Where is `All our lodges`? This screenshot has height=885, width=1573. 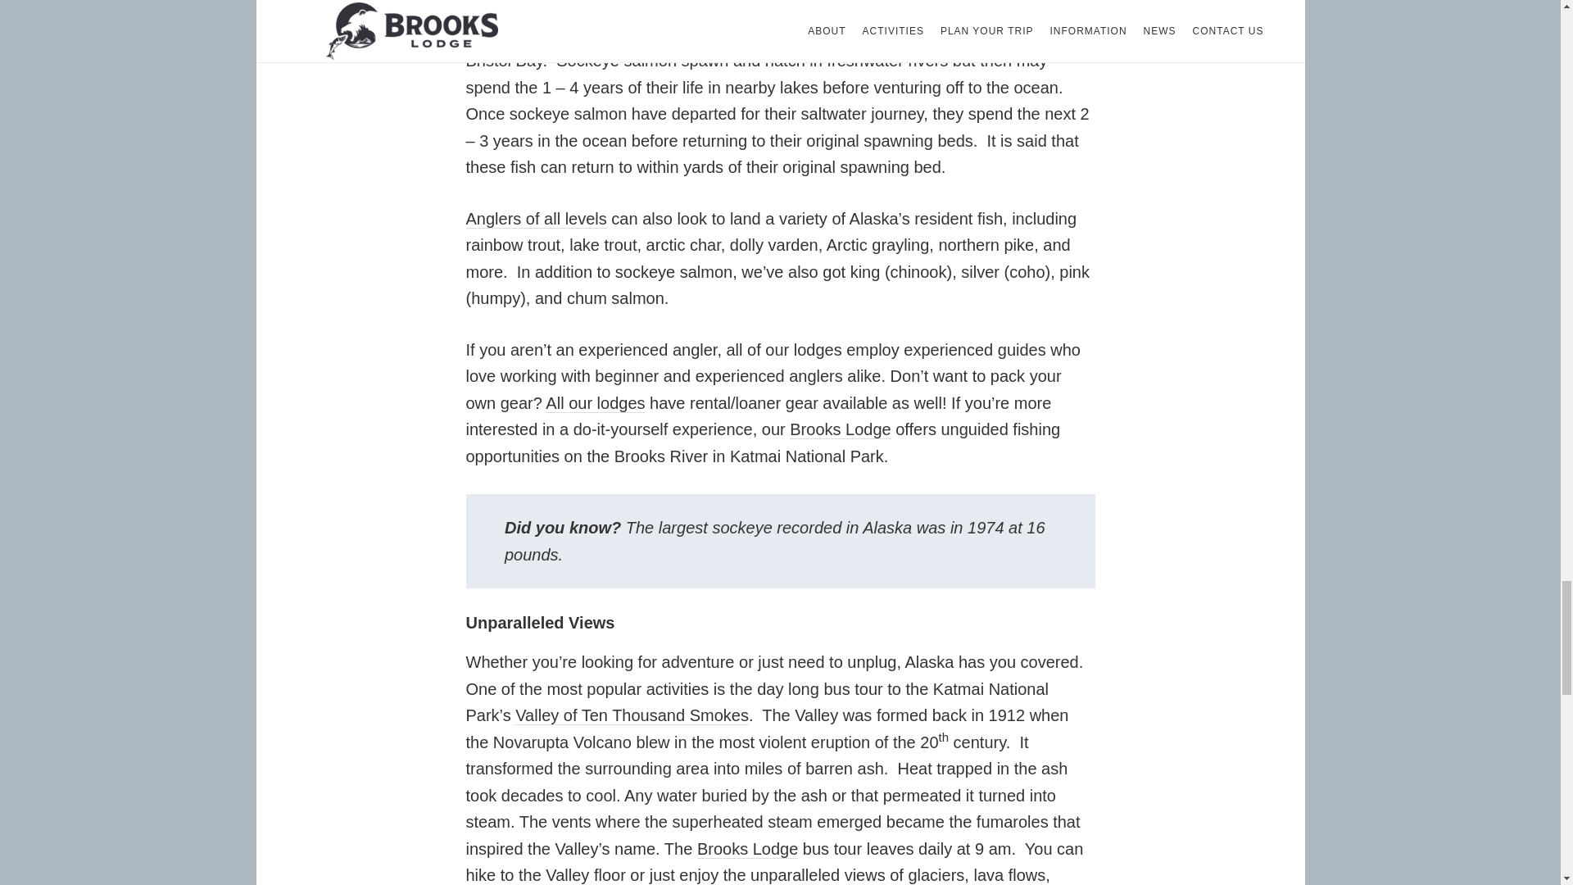
All our lodges is located at coordinates (595, 403).